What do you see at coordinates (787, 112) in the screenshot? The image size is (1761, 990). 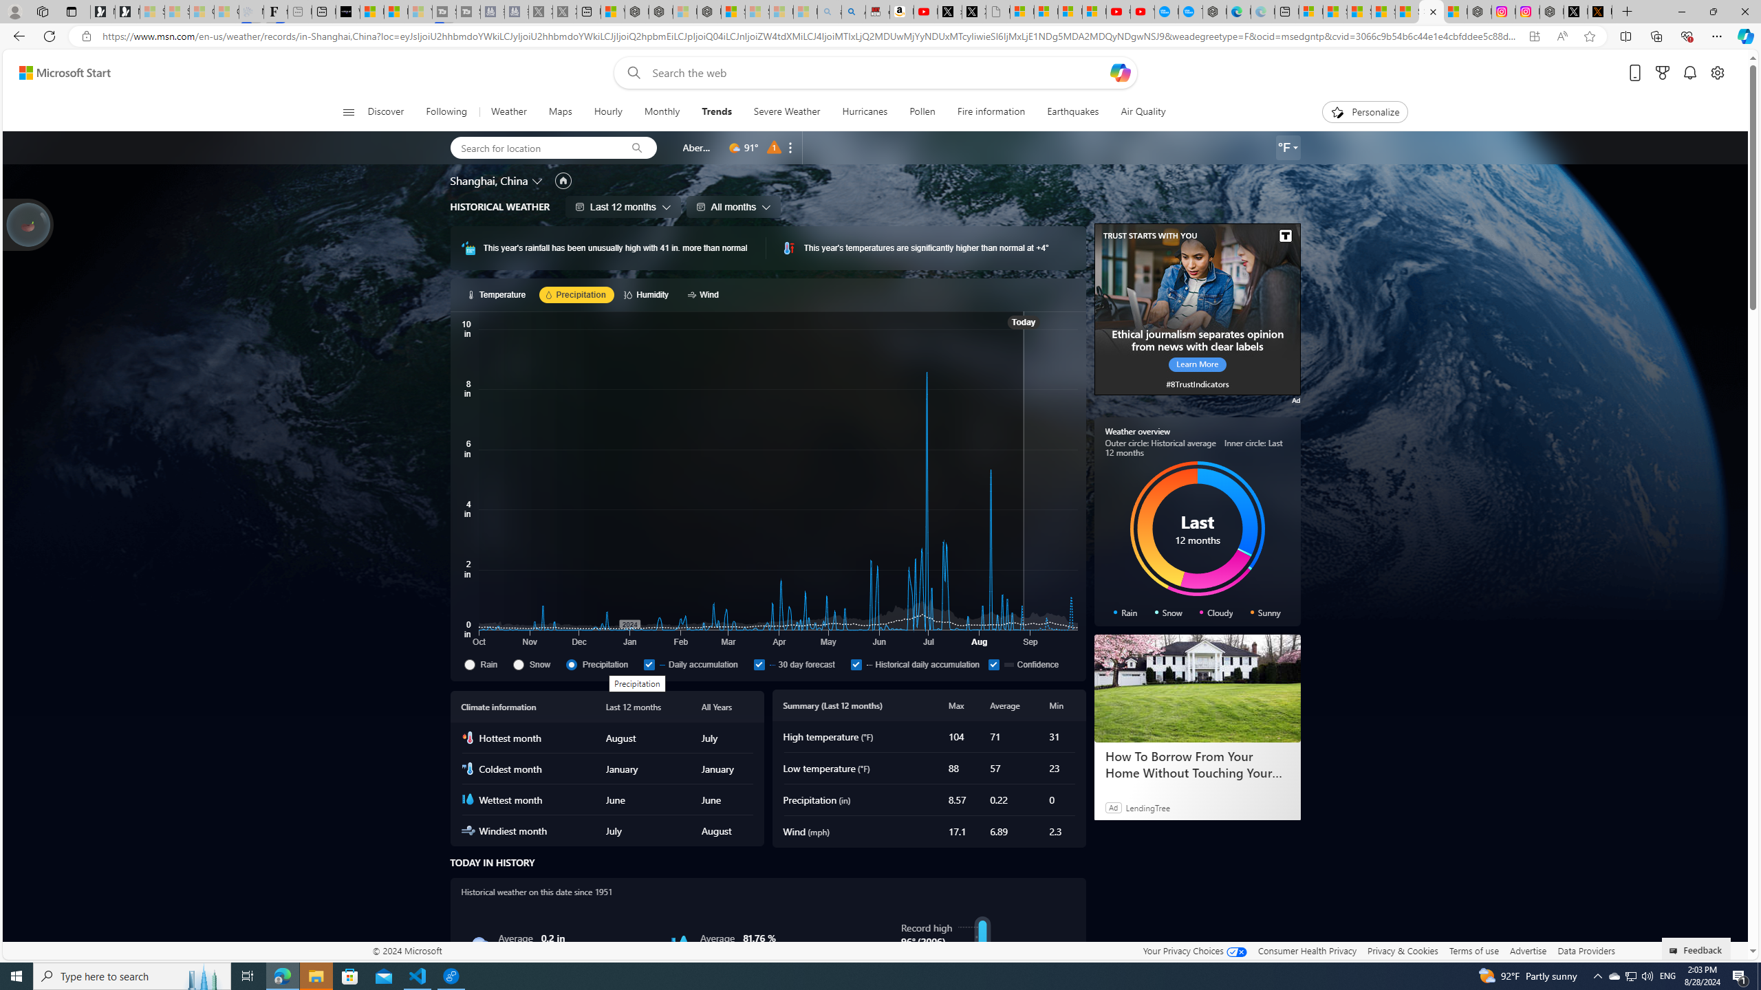 I see `Severe Weather` at bounding box center [787, 112].